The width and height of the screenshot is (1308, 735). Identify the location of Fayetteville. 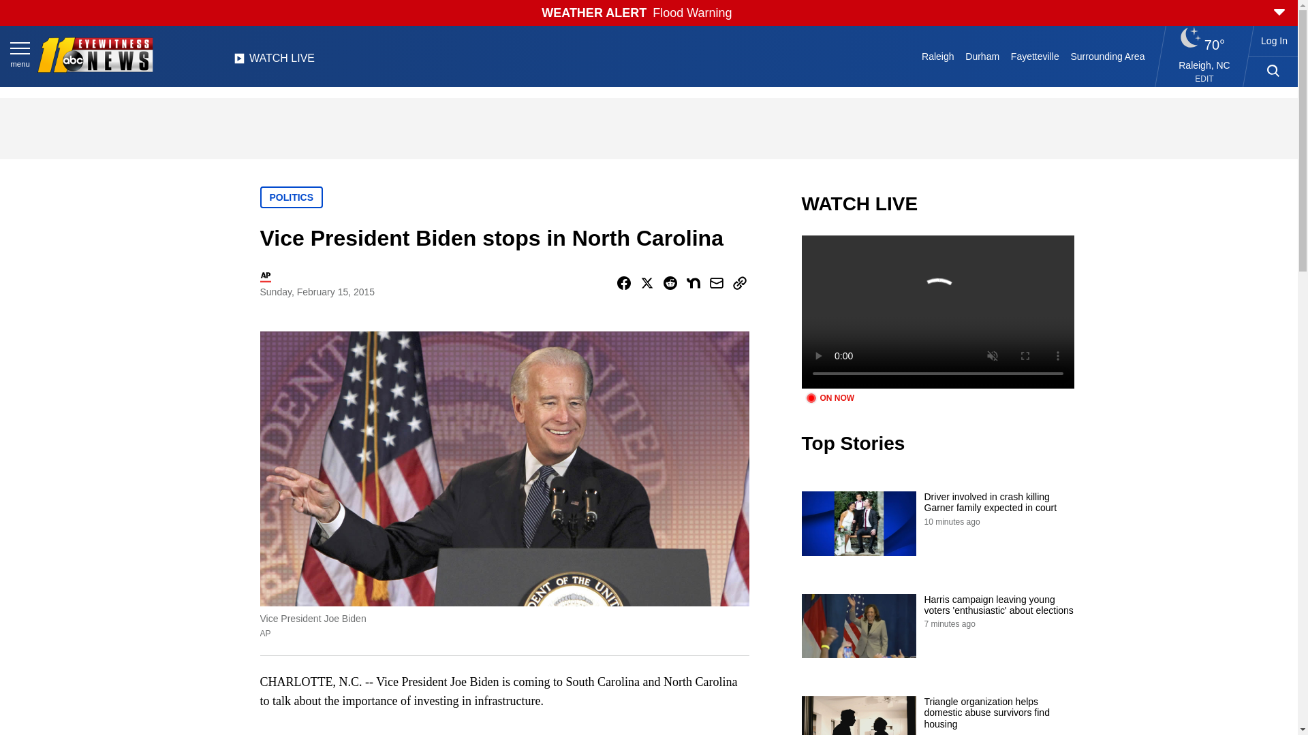
(1034, 56).